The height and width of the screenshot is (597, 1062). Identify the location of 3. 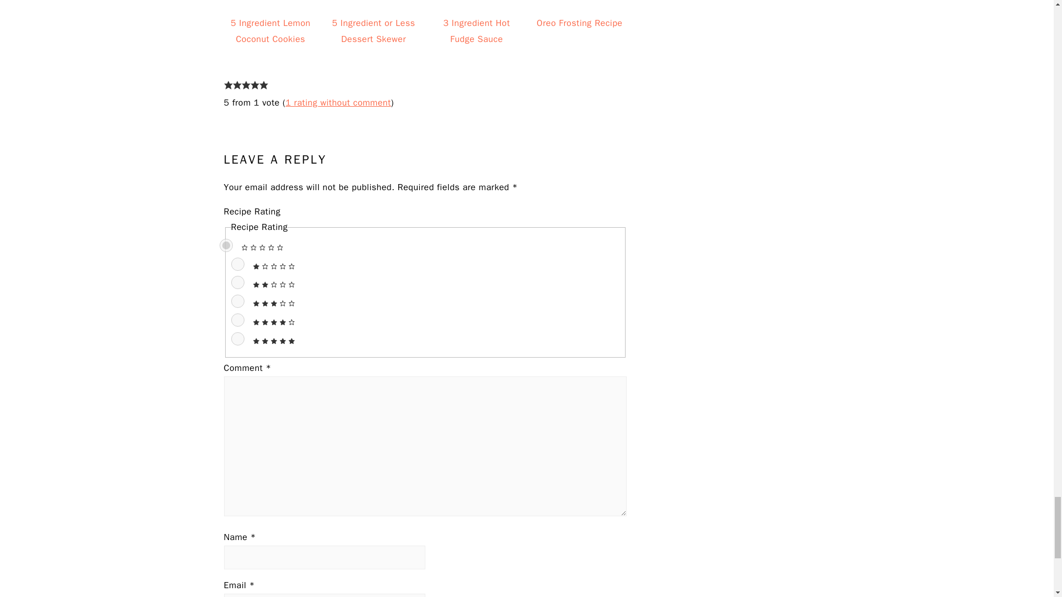
(238, 301).